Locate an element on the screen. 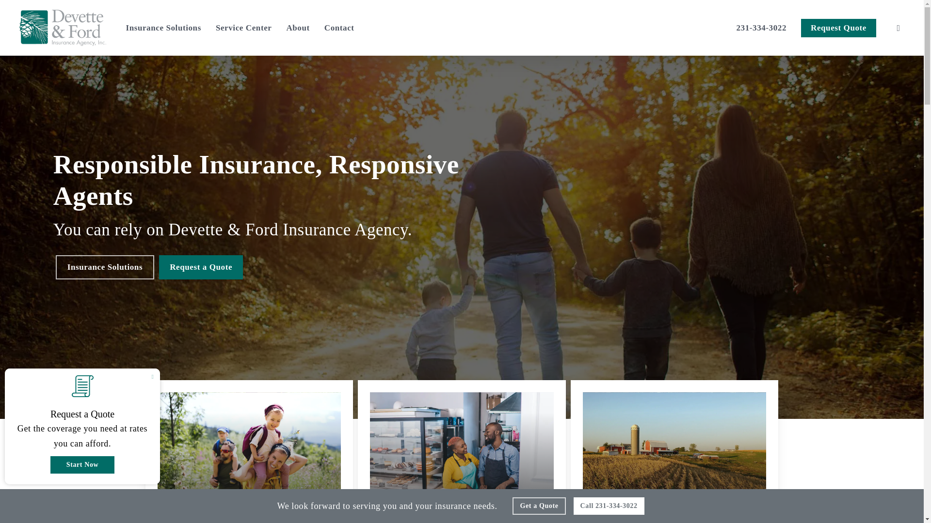  About is located at coordinates (297, 28).